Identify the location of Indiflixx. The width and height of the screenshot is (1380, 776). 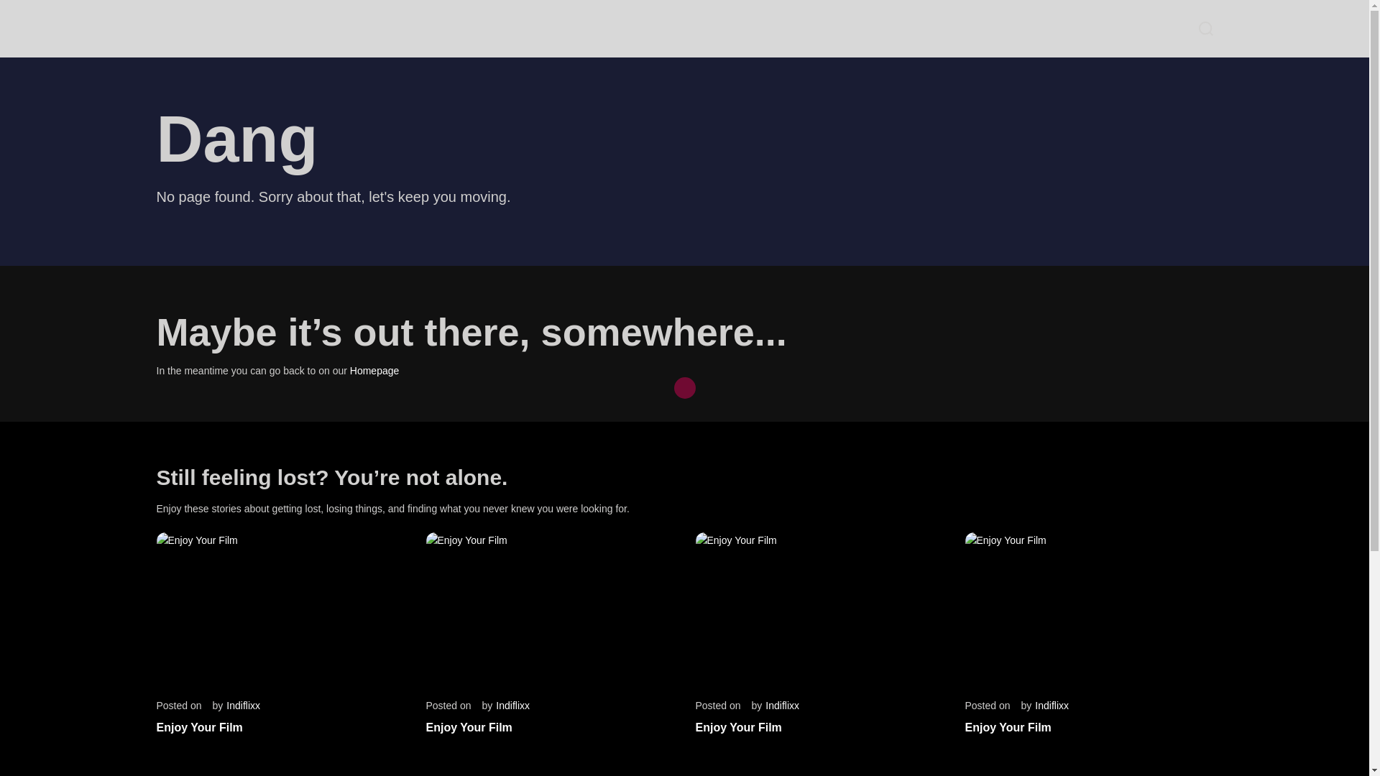
(1052, 706).